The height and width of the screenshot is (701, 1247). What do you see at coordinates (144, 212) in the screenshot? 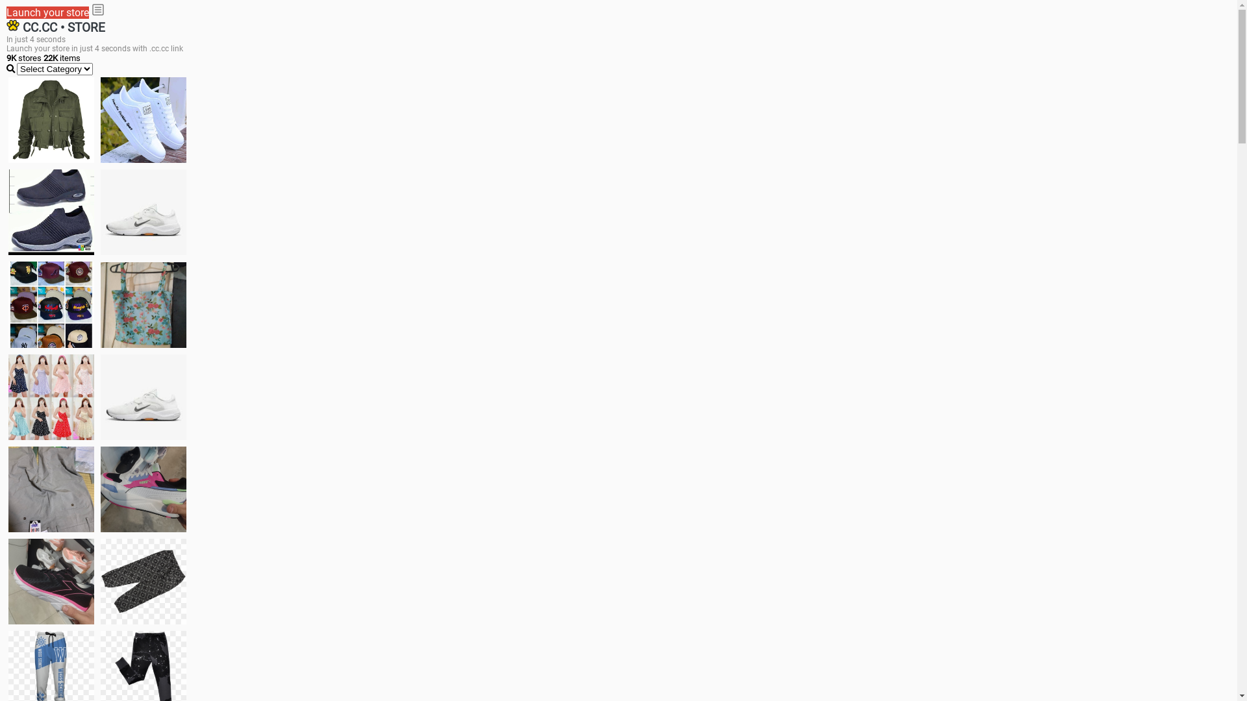
I see `Shoes for boys` at bounding box center [144, 212].